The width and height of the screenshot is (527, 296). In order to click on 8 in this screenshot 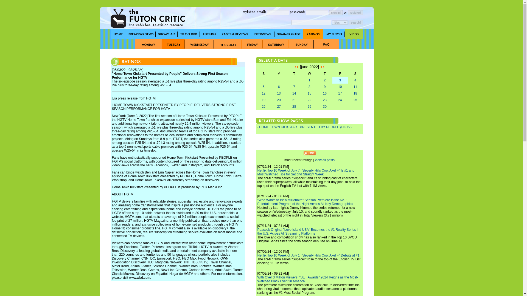, I will do `click(309, 87)`.